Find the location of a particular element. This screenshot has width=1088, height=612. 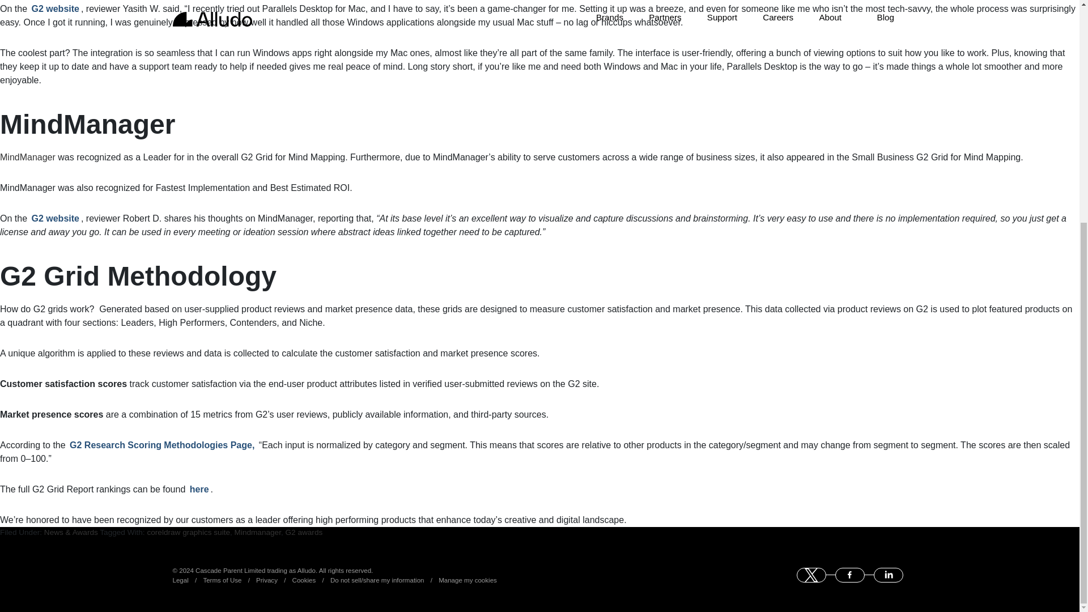

LinkedIn is located at coordinates (888, 575).